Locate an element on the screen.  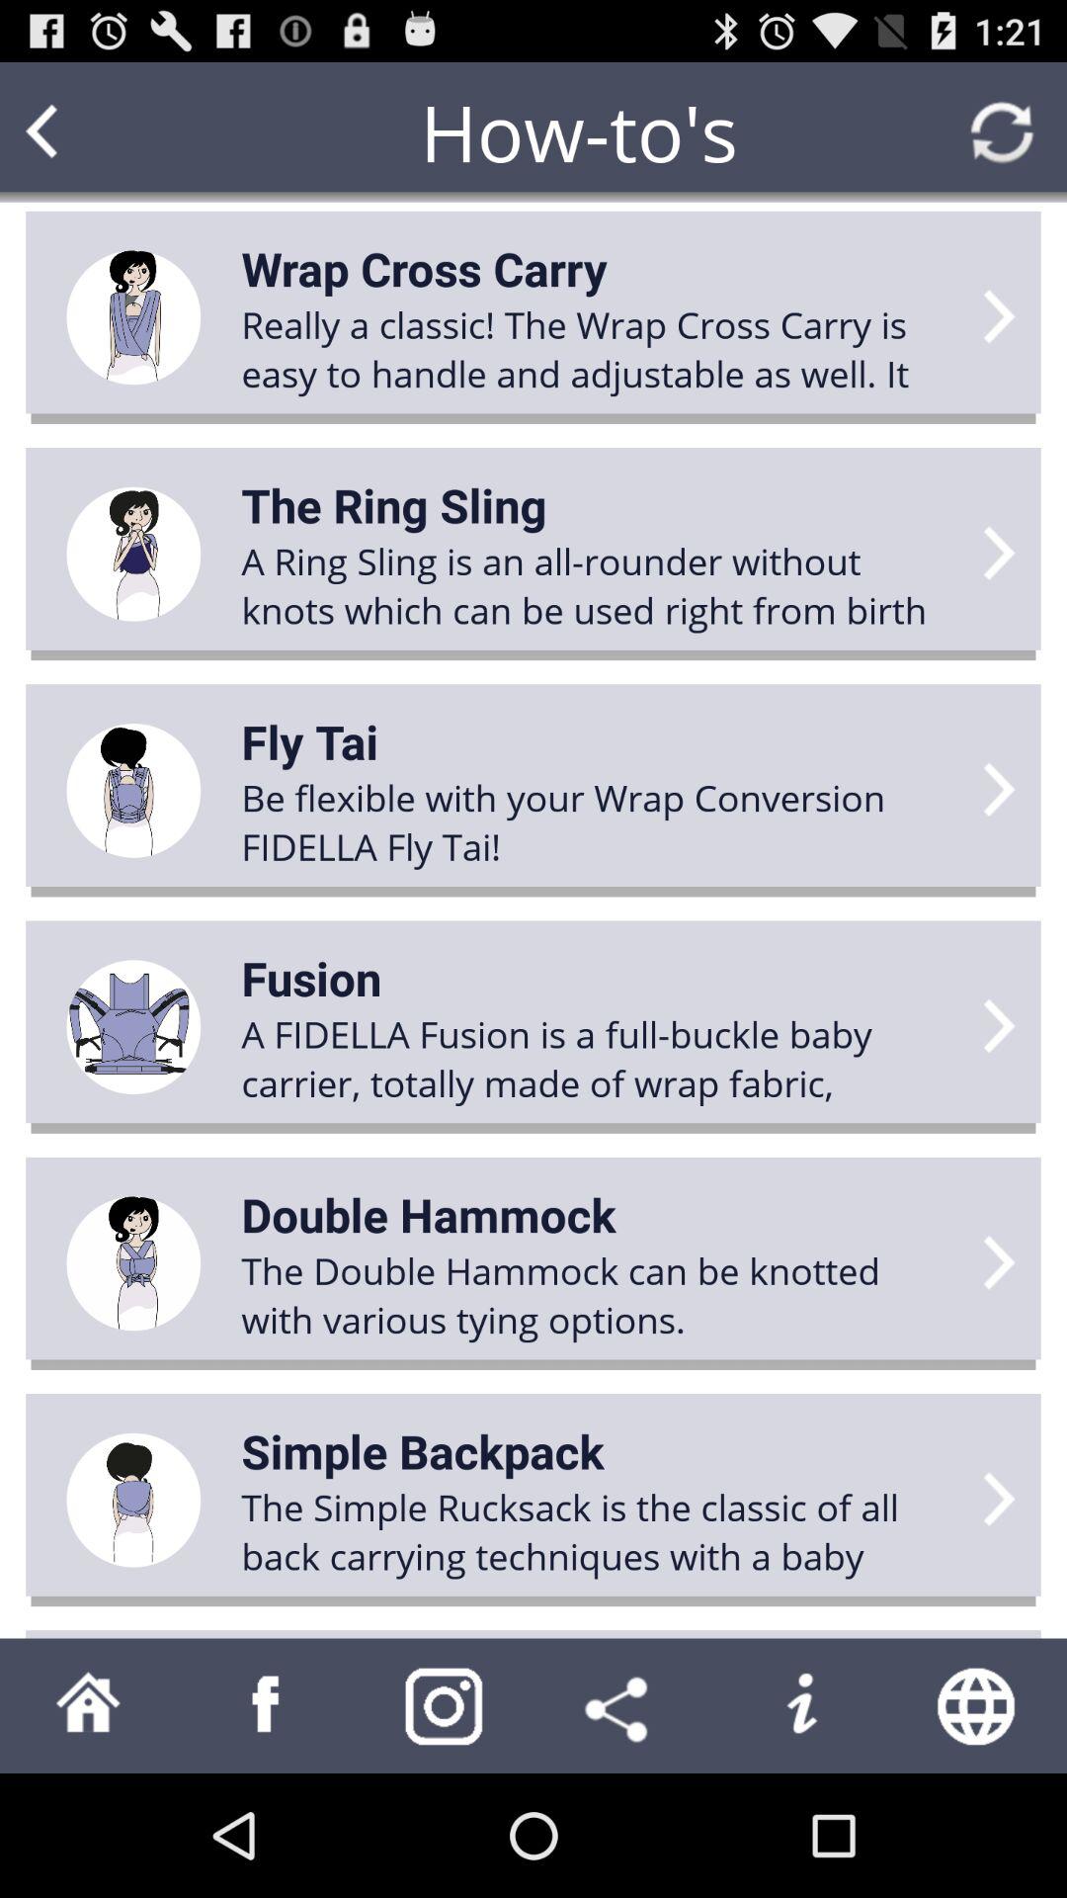
view information is located at coordinates (800, 1706).